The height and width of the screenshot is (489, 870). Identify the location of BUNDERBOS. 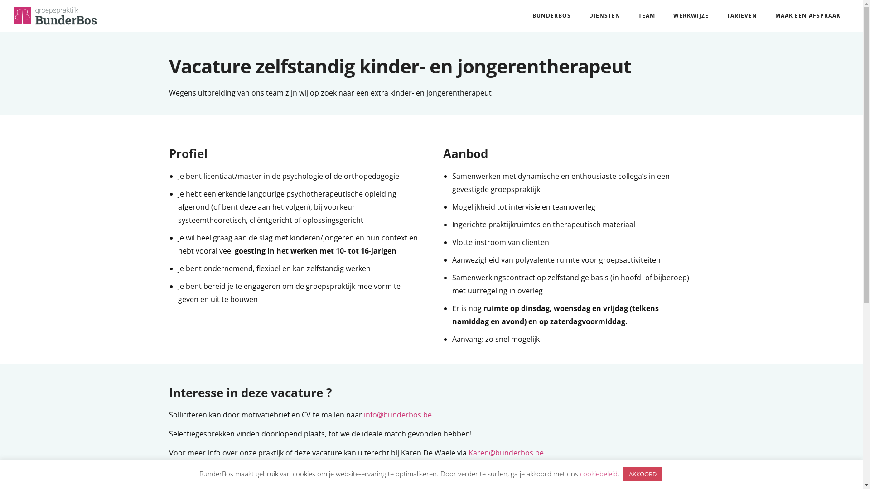
(552, 15).